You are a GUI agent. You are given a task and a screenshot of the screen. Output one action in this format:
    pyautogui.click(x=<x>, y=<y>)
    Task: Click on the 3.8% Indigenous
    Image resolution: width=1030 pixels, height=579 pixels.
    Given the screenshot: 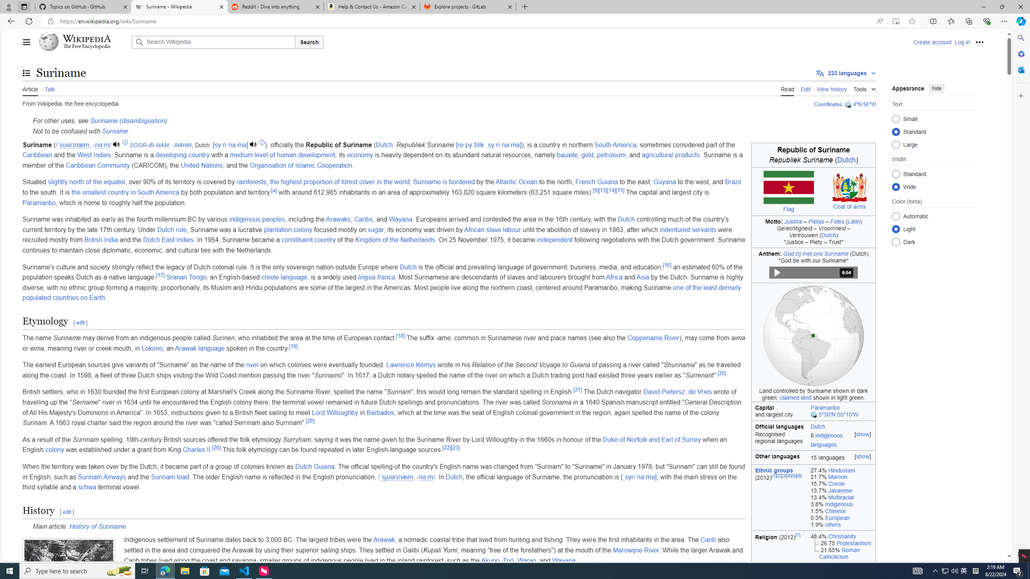 What is the action you would take?
    pyautogui.click(x=841, y=504)
    